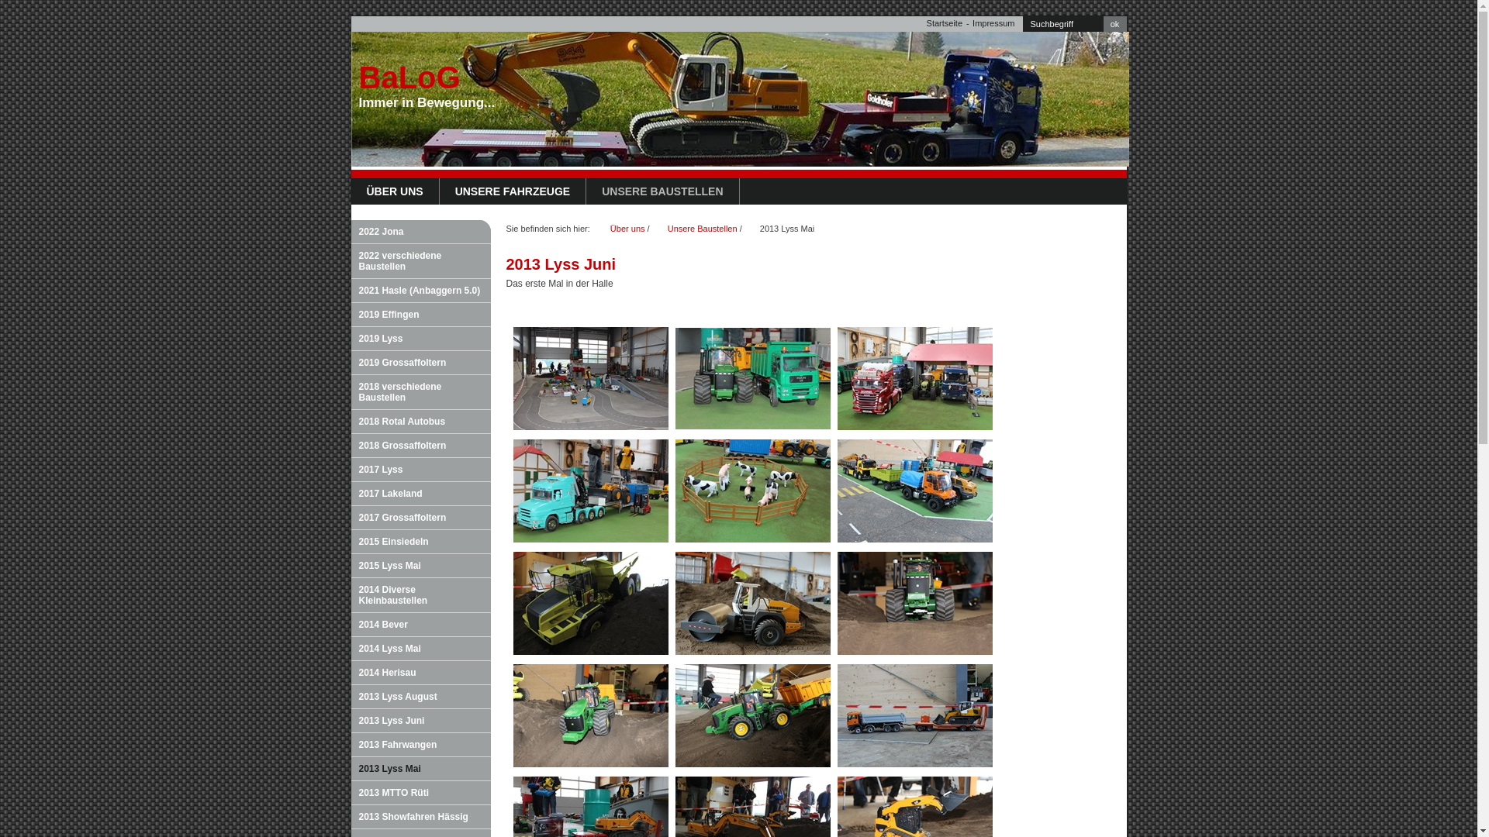 The image size is (1489, 837). Describe the element at coordinates (420, 649) in the screenshot. I see `2014 Lyss Mai` at that location.